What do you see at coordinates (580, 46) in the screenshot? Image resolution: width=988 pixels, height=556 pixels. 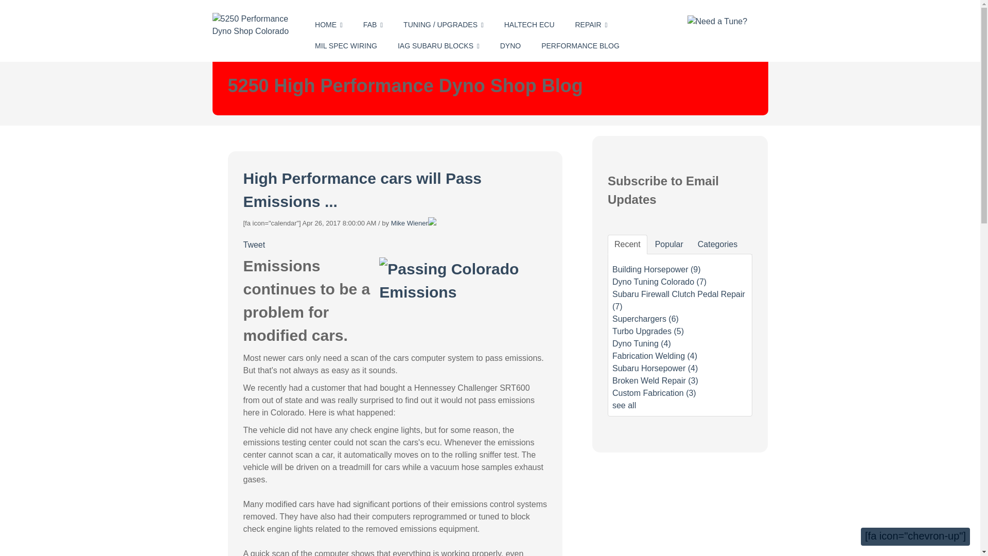 I see `PERFORMANCE BLOG` at bounding box center [580, 46].